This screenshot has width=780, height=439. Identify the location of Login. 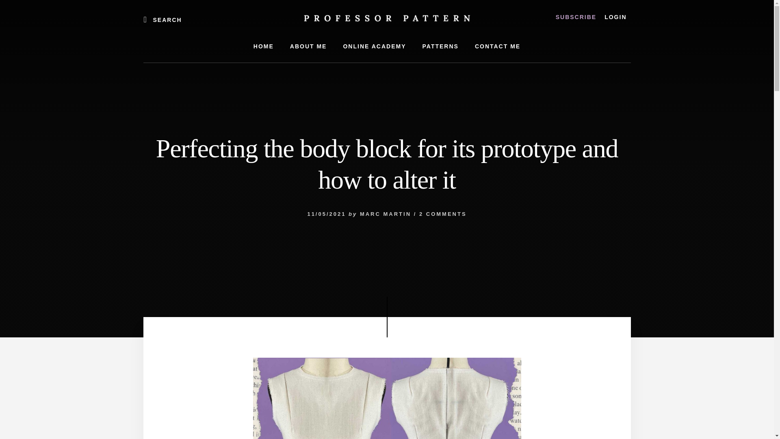
(615, 17).